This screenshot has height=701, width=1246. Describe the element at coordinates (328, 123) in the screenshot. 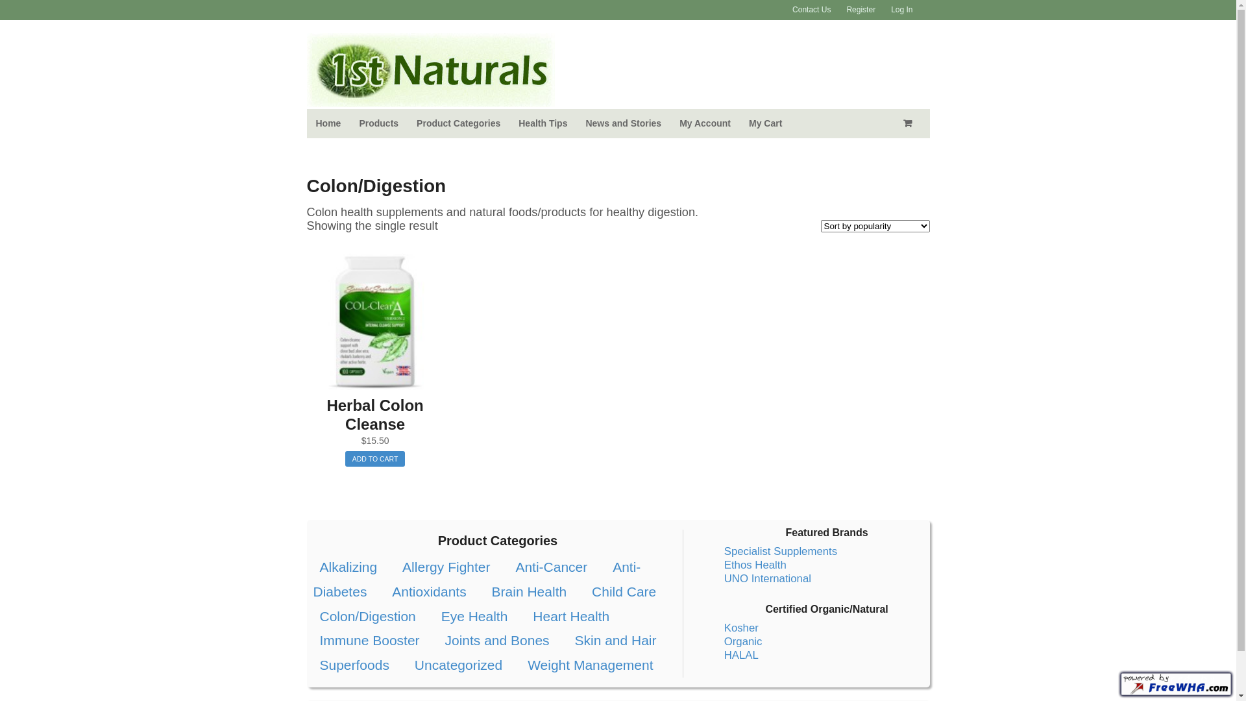

I see `Home` at that location.